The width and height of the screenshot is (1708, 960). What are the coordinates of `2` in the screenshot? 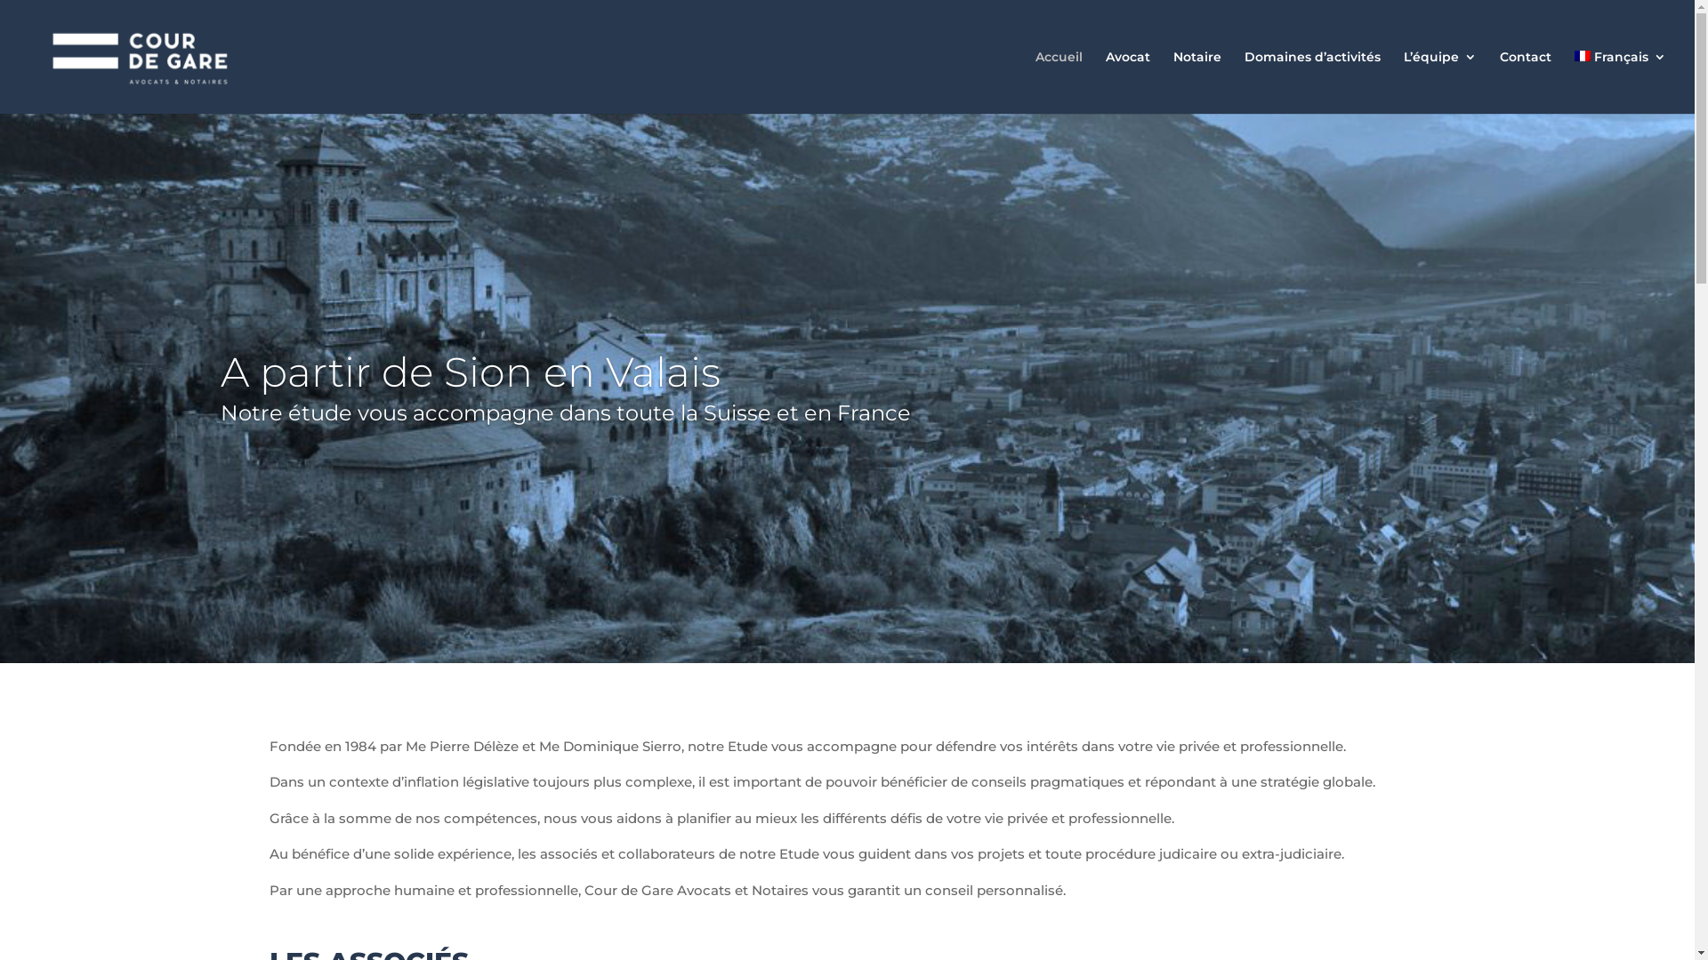 It's located at (847, 626).